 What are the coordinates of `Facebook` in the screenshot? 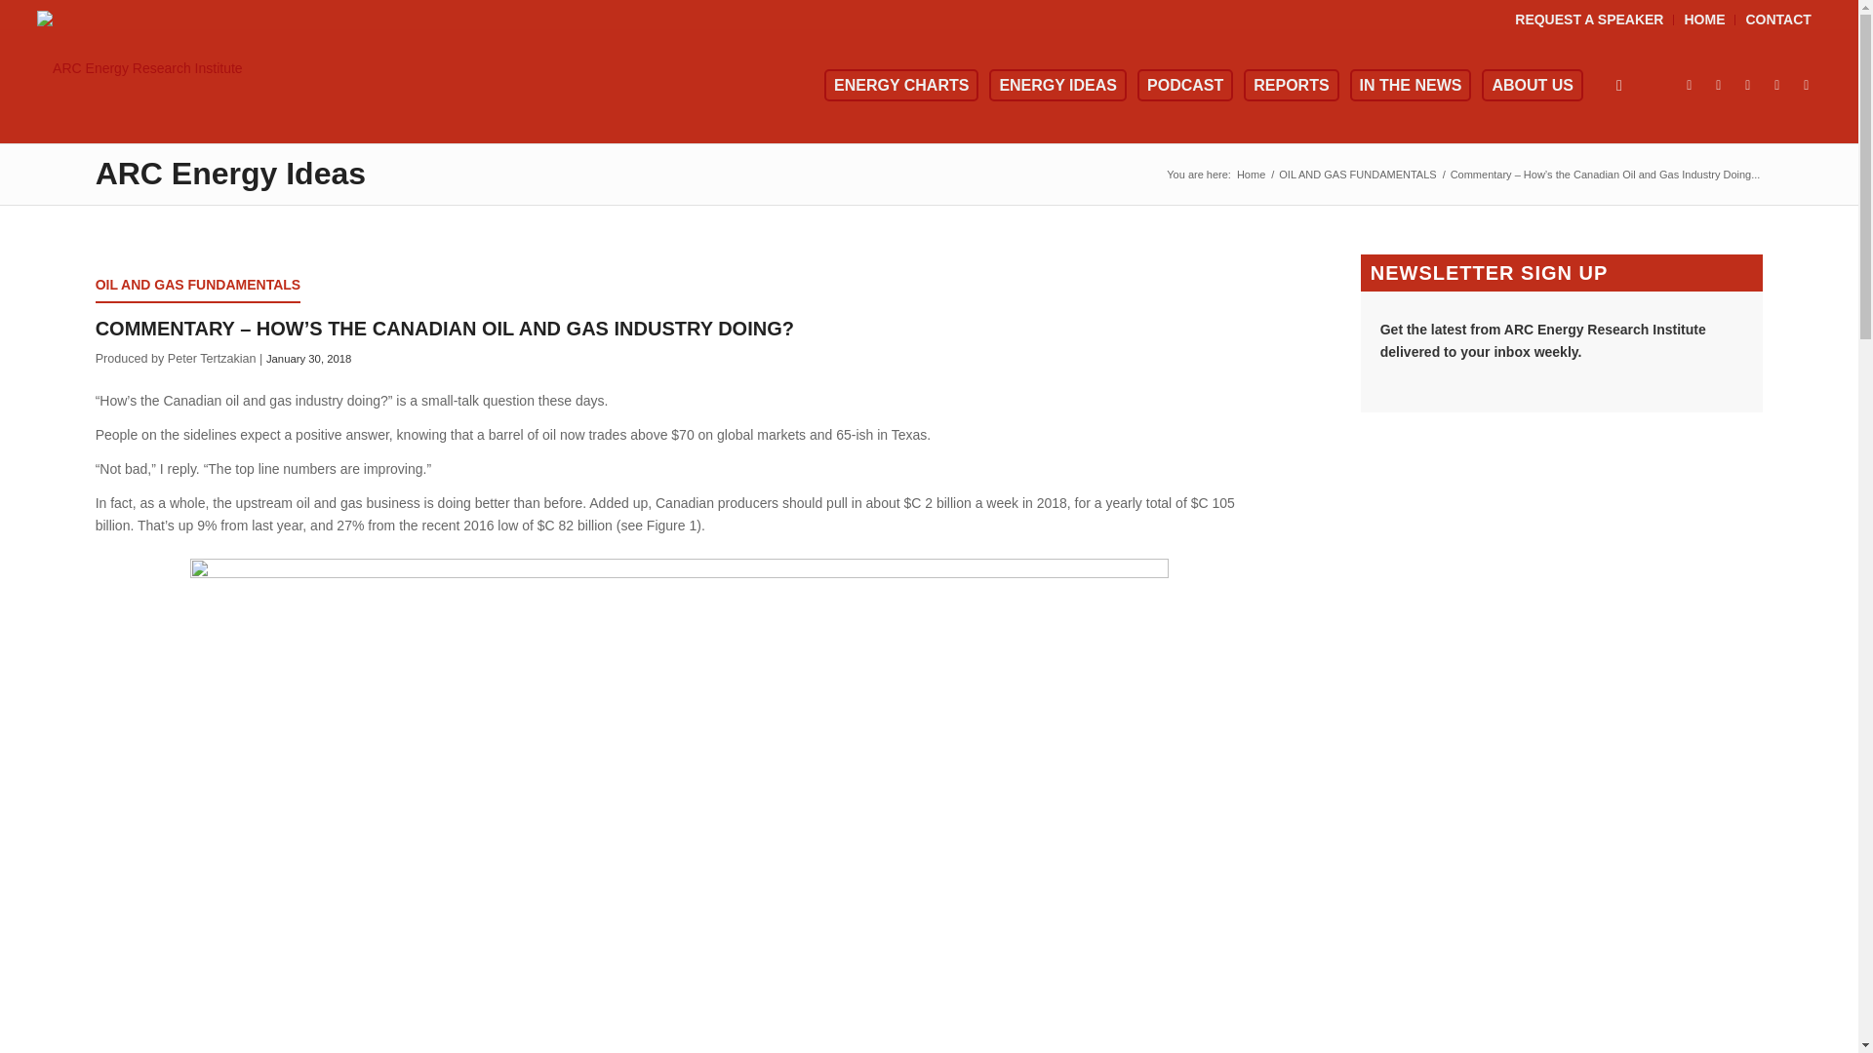 It's located at (1719, 84).